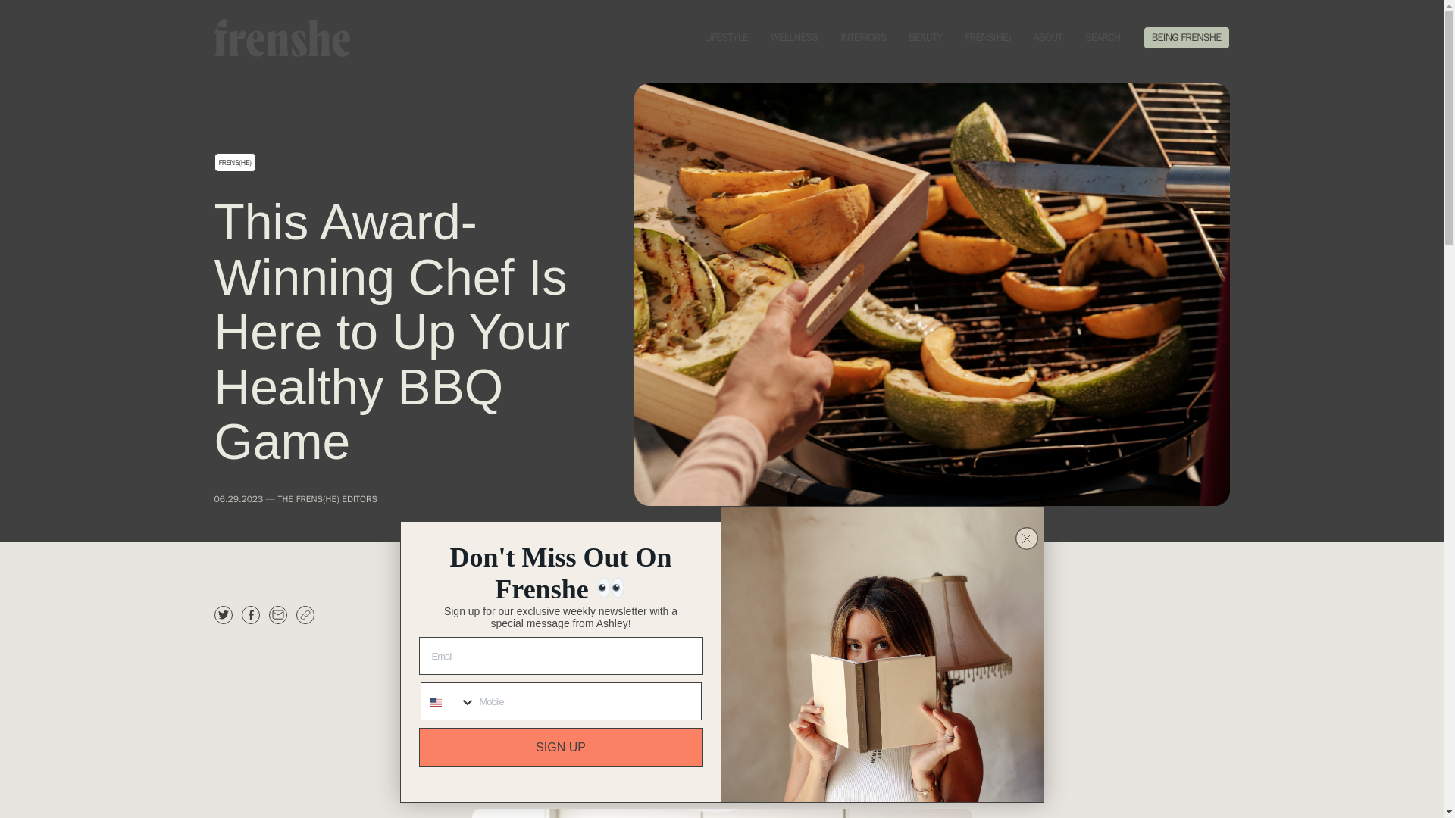  Describe the element at coordinates (305, 615) in the screenshot. I see `Share article link` at that location.